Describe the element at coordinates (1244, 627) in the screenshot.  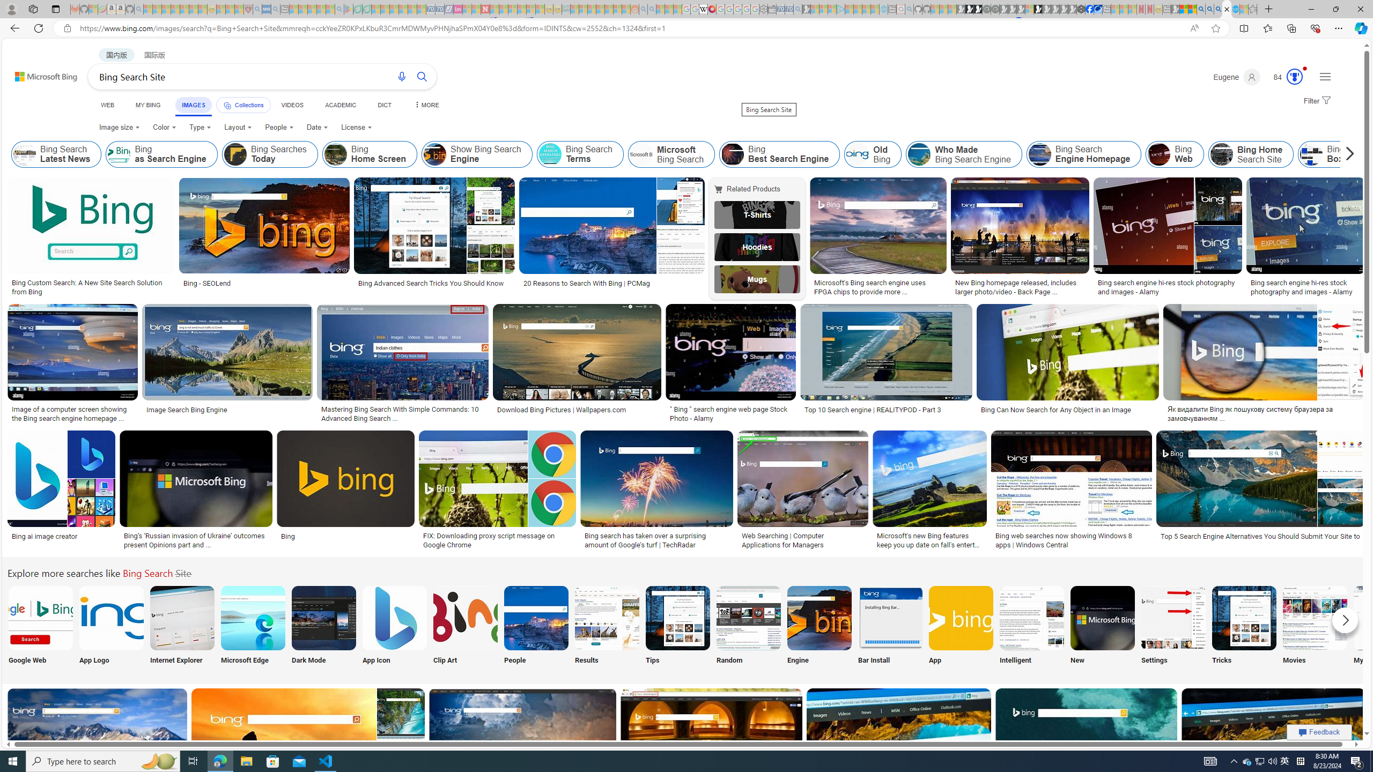
I see `Tricks` at that location.